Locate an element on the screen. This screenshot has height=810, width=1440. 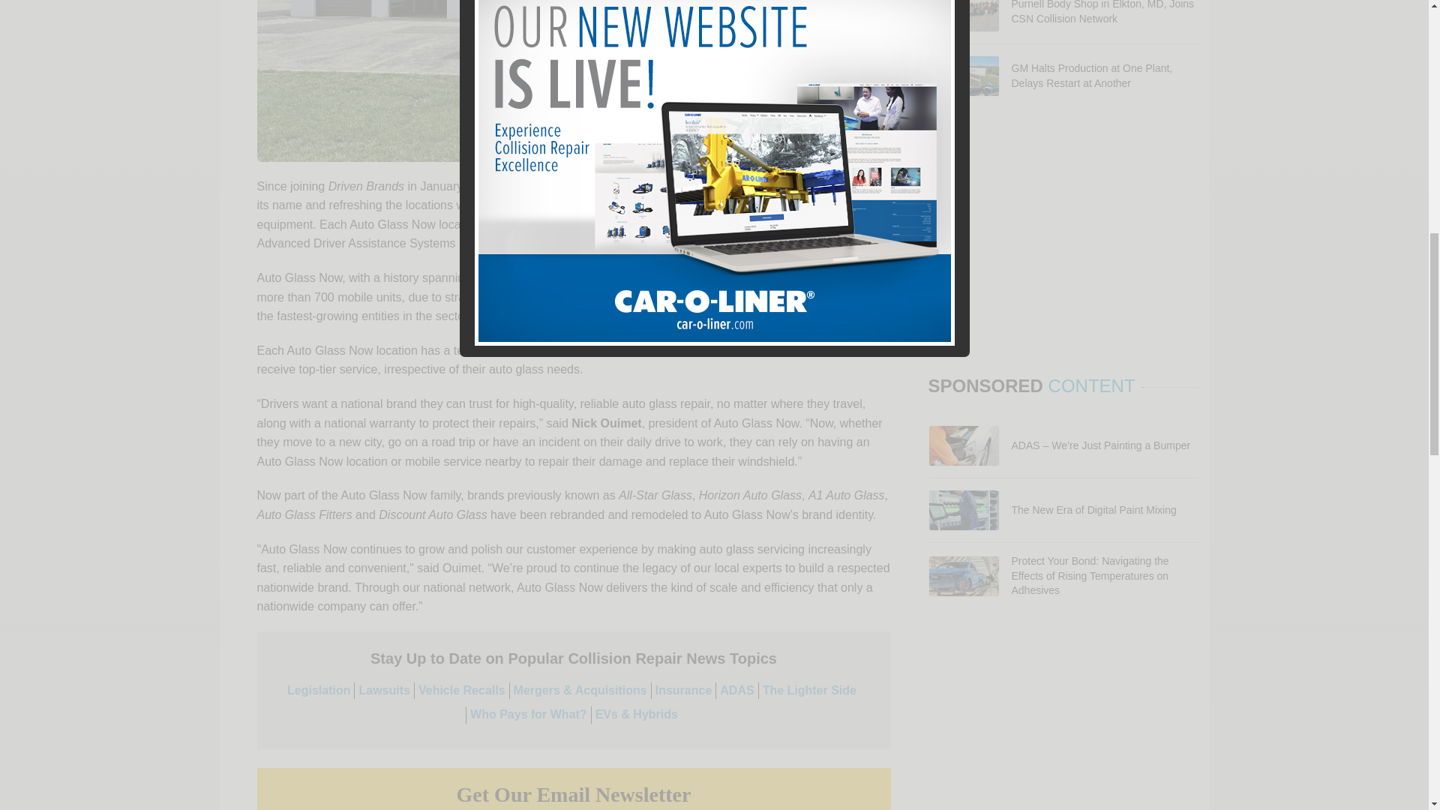
Vehicle Recalls is located at coordinates (462, 690).